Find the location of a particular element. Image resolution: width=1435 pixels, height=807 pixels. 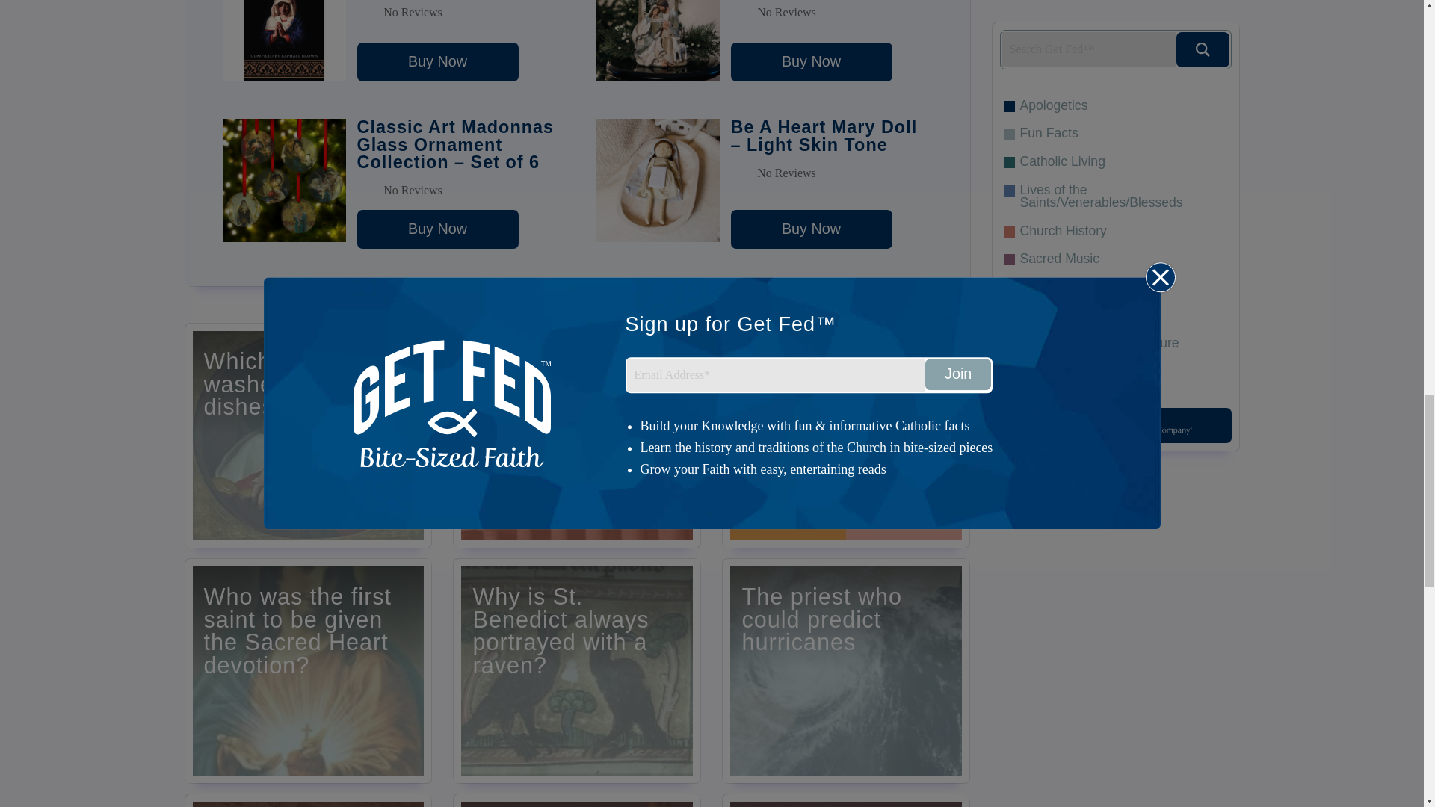

The ATMs at the Vatican speak what language? is located at coordinates (576, 436).